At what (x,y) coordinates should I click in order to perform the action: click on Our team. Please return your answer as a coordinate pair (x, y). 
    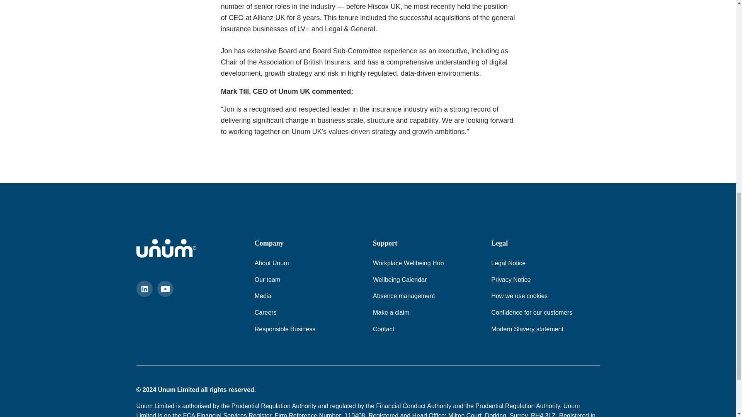
    Looking at the image, I should click on (267, 280).